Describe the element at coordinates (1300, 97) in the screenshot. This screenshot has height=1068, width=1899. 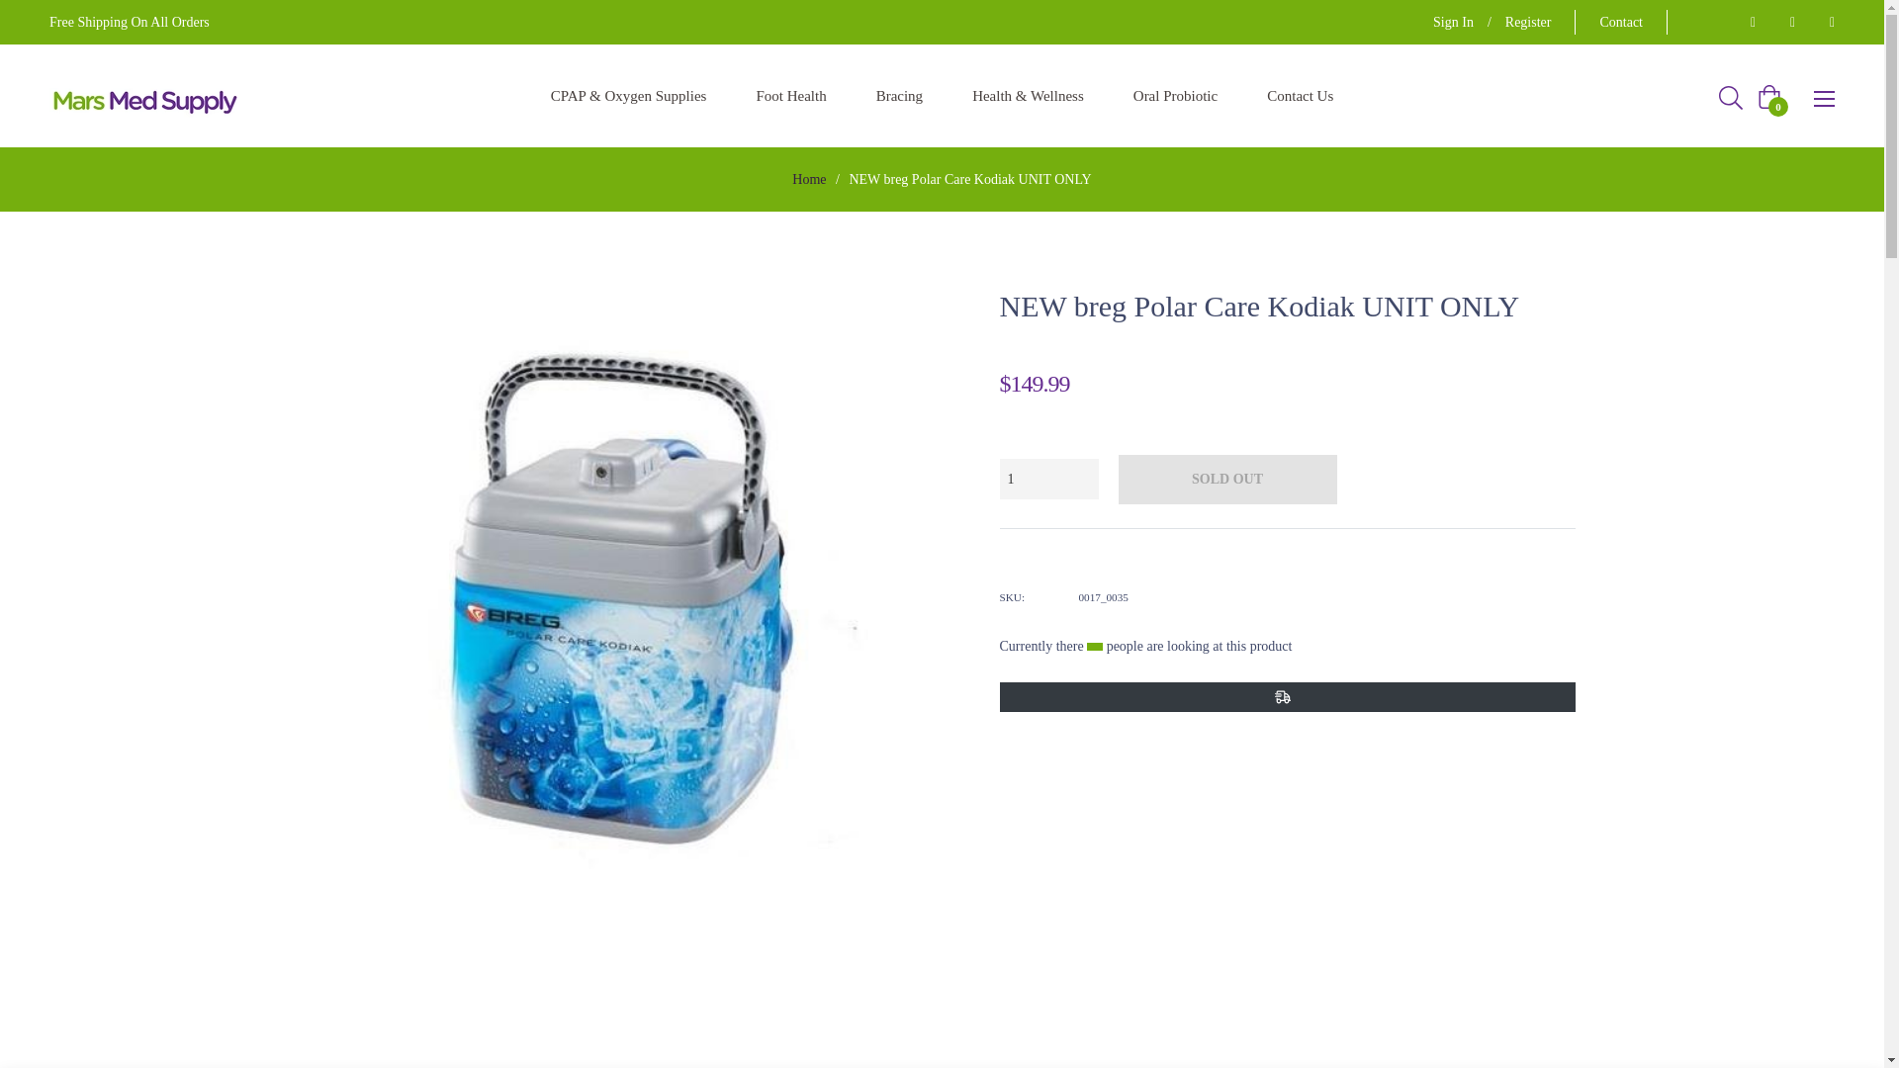
I see `Contact Us` at that location.